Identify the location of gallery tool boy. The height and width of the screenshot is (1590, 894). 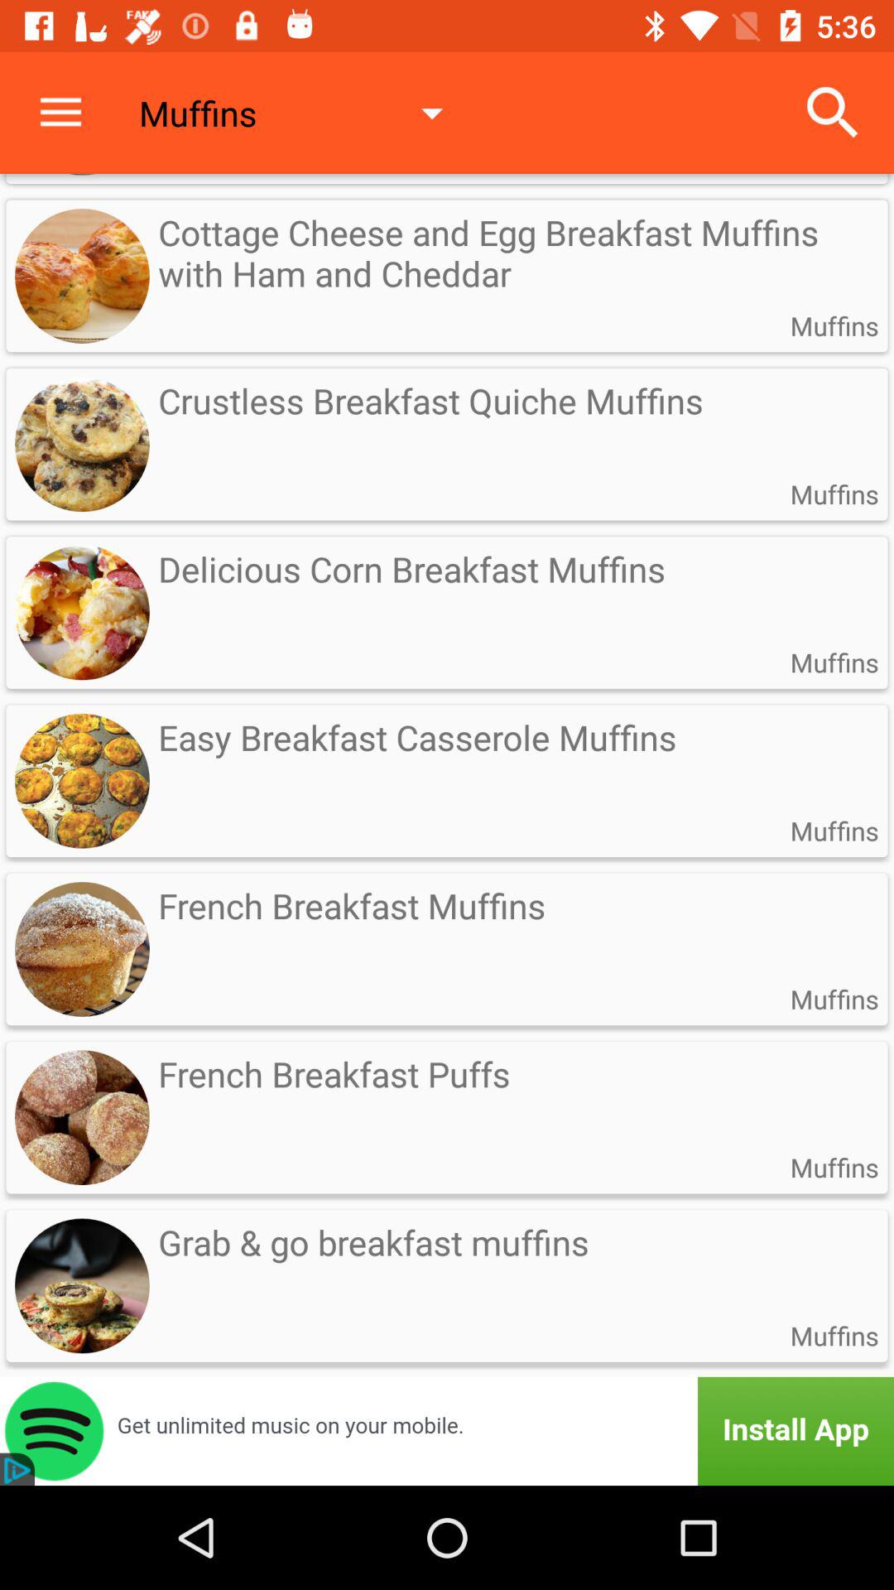
(447, 1431).